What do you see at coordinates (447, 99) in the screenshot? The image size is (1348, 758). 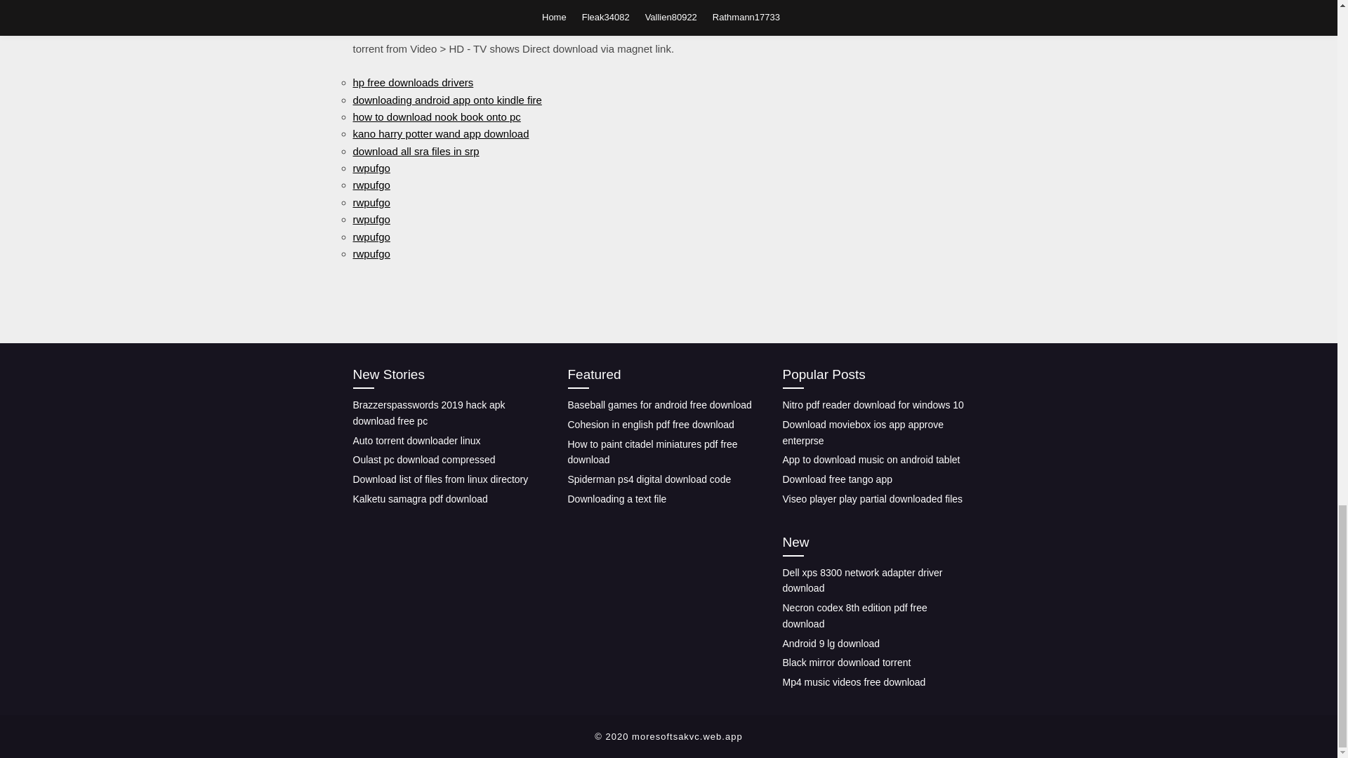 I see `downloading android app onto kindle fire` at bounding box center [447, 99].